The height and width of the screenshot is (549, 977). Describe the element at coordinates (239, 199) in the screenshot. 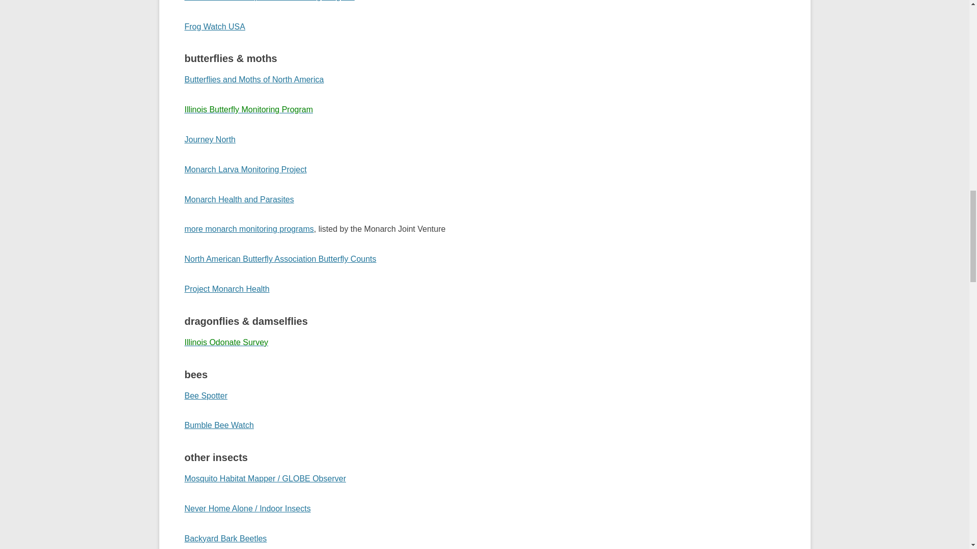

I see `Monarch Health and Parasites` at that location.